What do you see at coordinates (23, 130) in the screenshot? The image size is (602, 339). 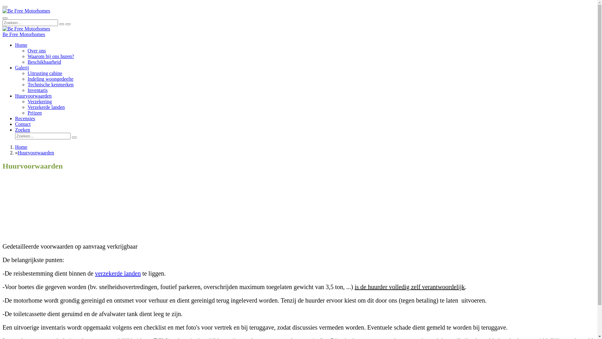 I see `Zoeken` at bounding box center [23, 130].